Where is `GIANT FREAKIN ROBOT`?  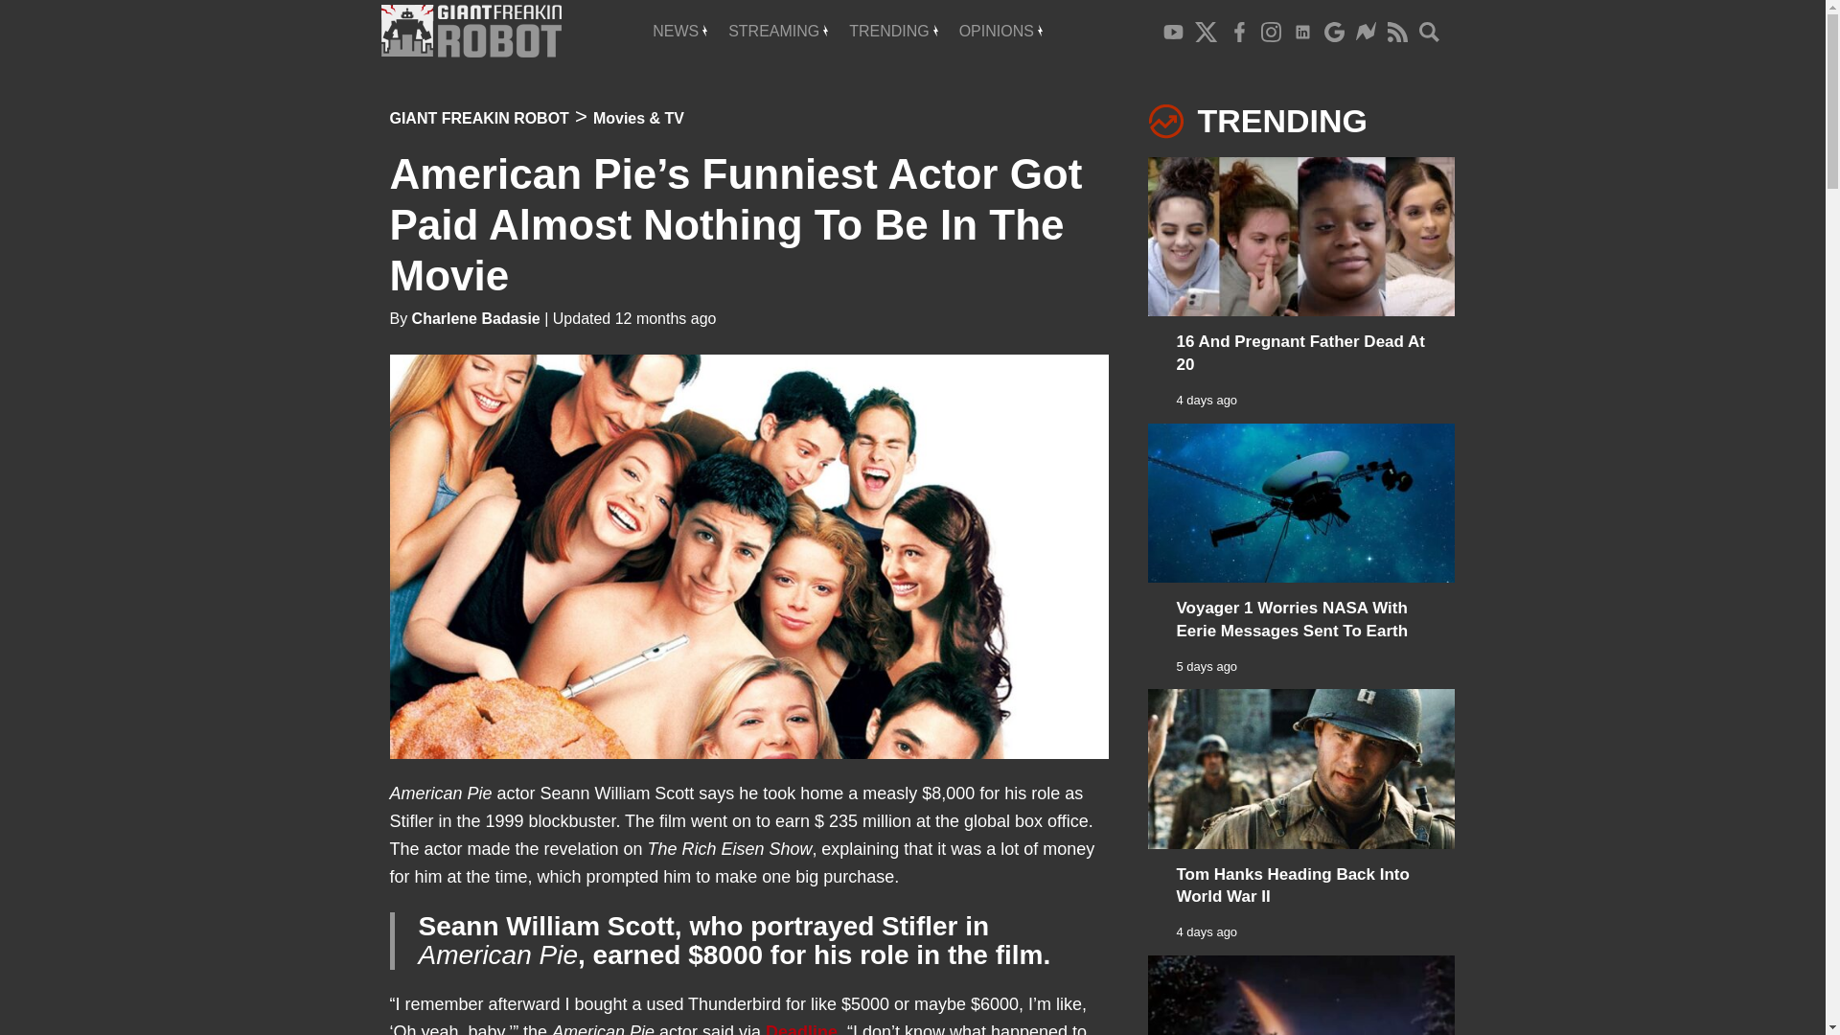 GIANT FREAKIN ROBOT is located at coordinates (478, 117).